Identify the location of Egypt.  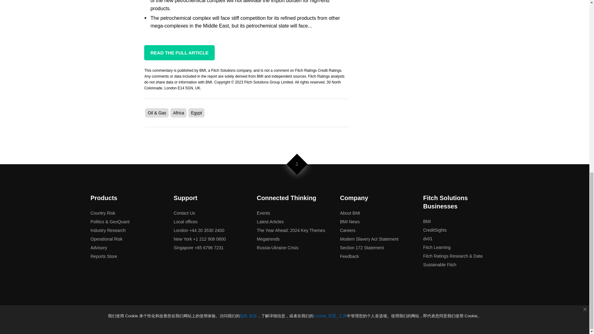
(196, 113).